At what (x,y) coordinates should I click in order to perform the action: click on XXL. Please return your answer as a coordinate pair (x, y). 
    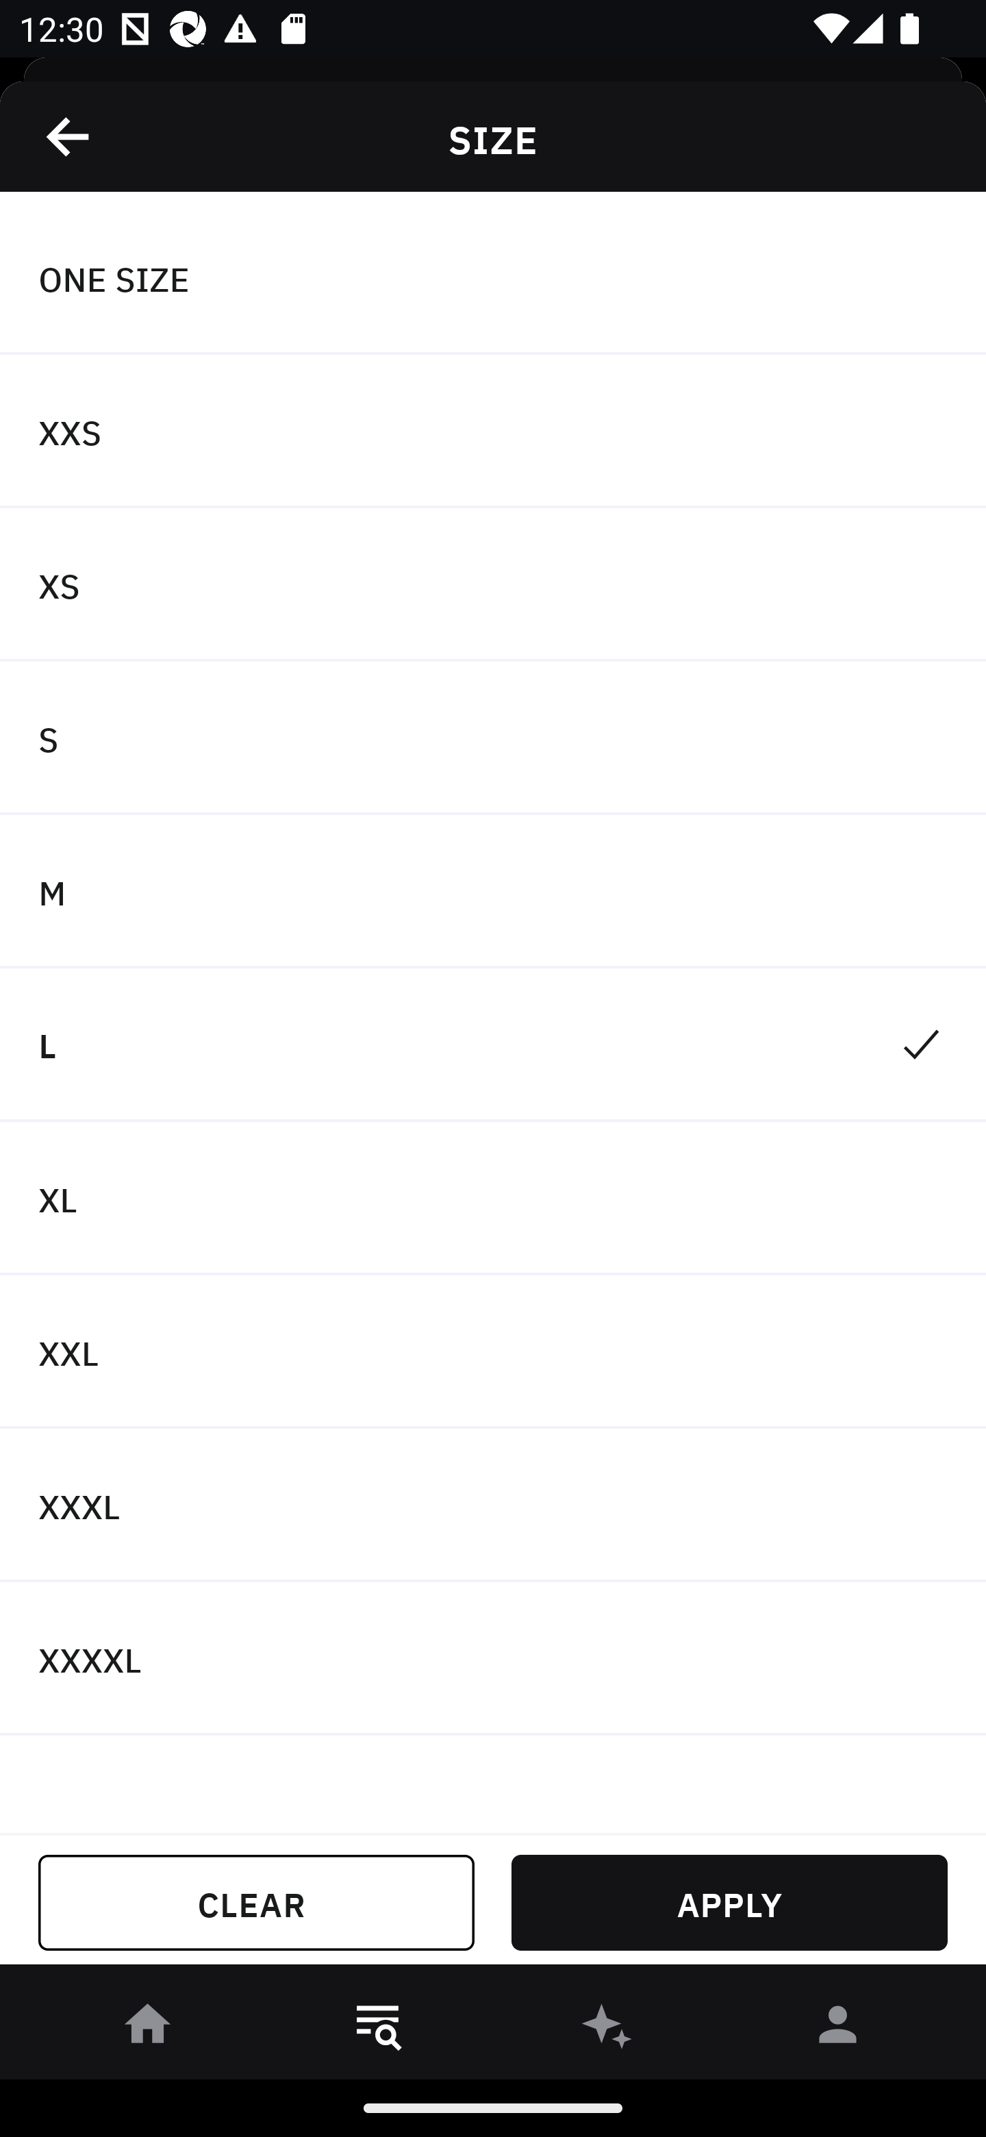
    Looking at the image, I should click on (493, 1352).